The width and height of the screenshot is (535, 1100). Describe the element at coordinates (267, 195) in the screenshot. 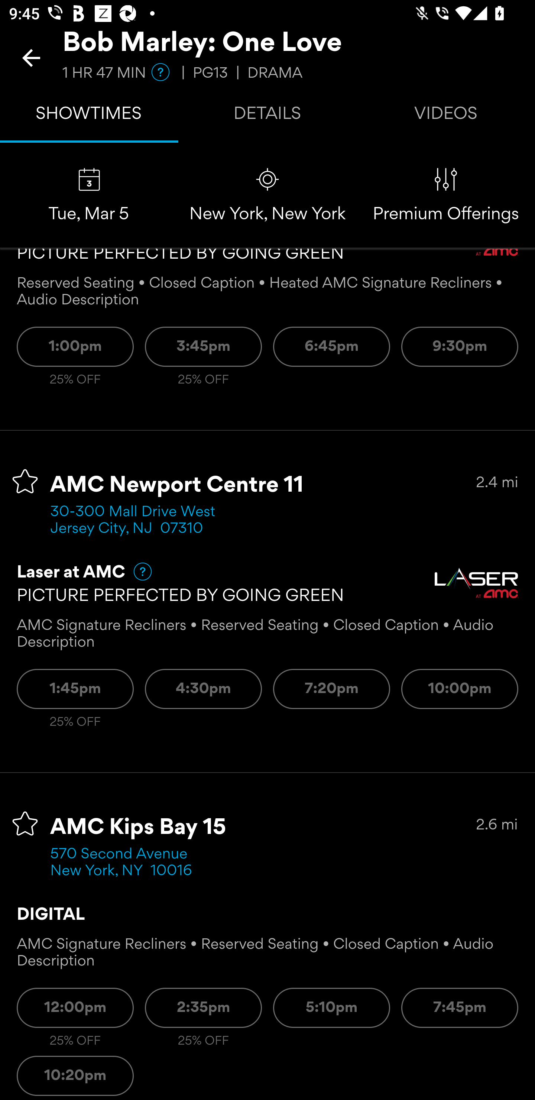

I see `Change location
New York, New York` at that location.